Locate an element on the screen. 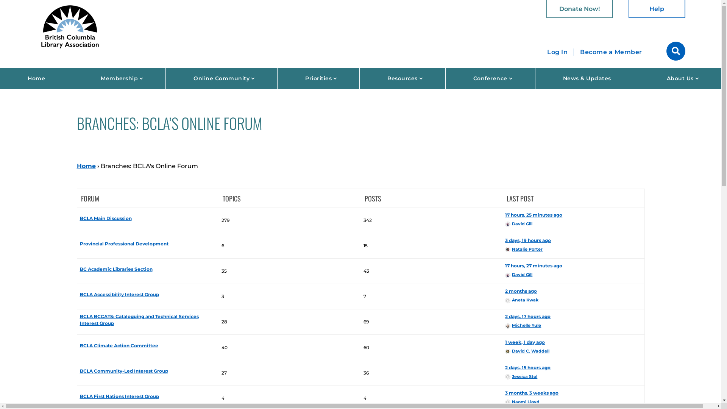  Jessica Stol is located at coordinates (521, 376).